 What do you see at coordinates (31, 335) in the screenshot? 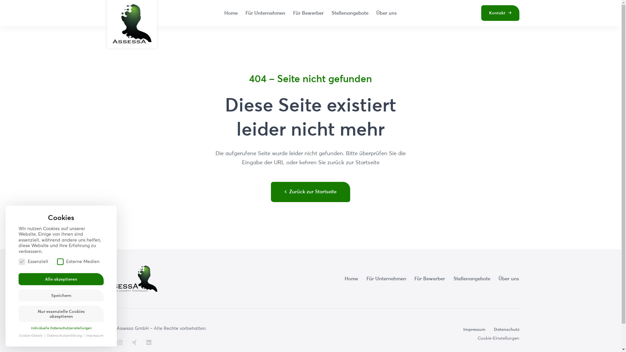
I see `Cookie-Details` at bounding box center [31, 335].